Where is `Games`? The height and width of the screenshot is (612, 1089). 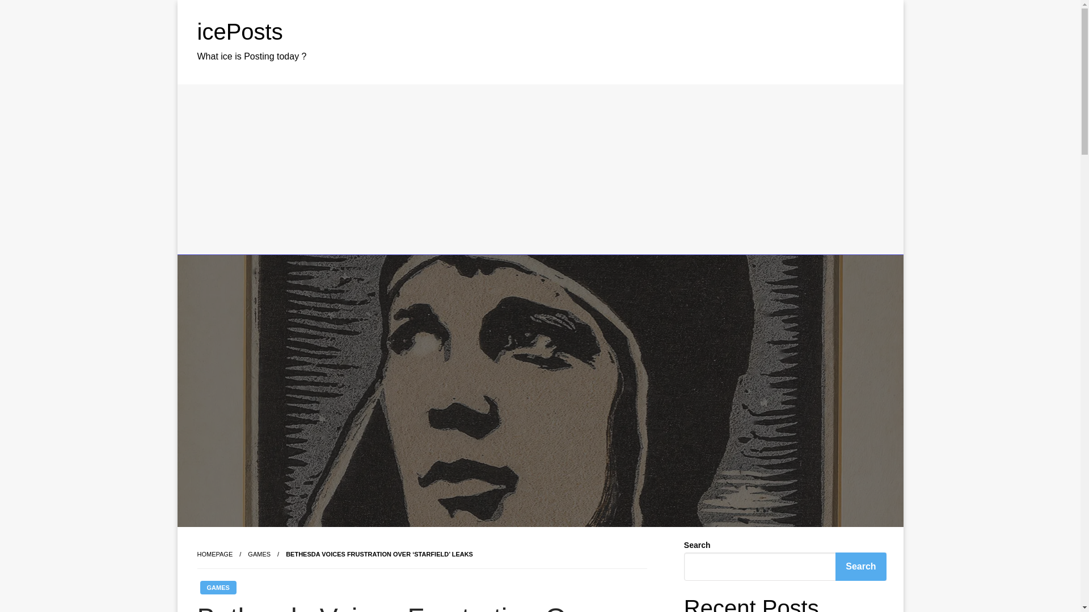 Games is located at coordinates (259, 554).